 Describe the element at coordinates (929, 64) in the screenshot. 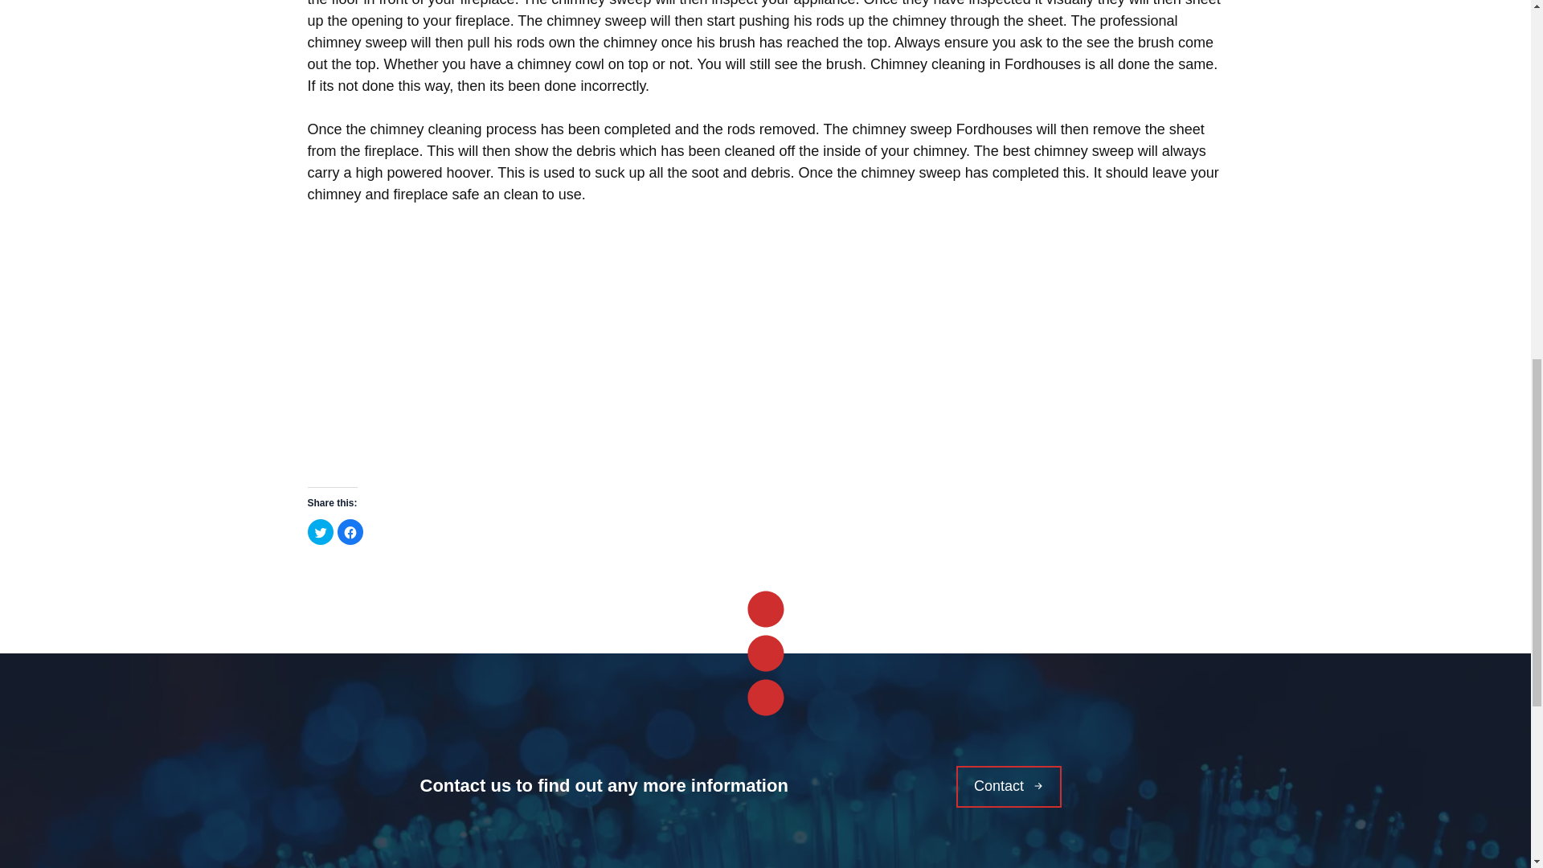

I see `Chimney cleaning` at that location.